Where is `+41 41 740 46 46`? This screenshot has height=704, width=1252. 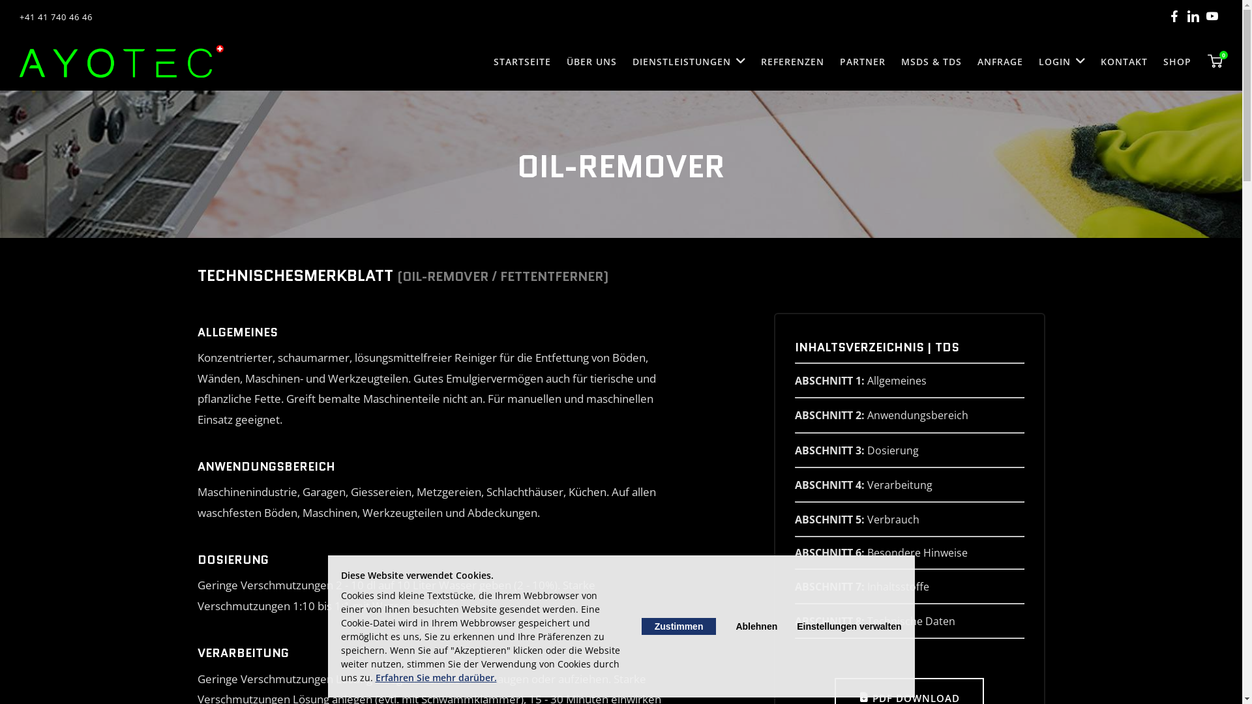 +41 41 740 46 46 is located at coordinates (56, 17).